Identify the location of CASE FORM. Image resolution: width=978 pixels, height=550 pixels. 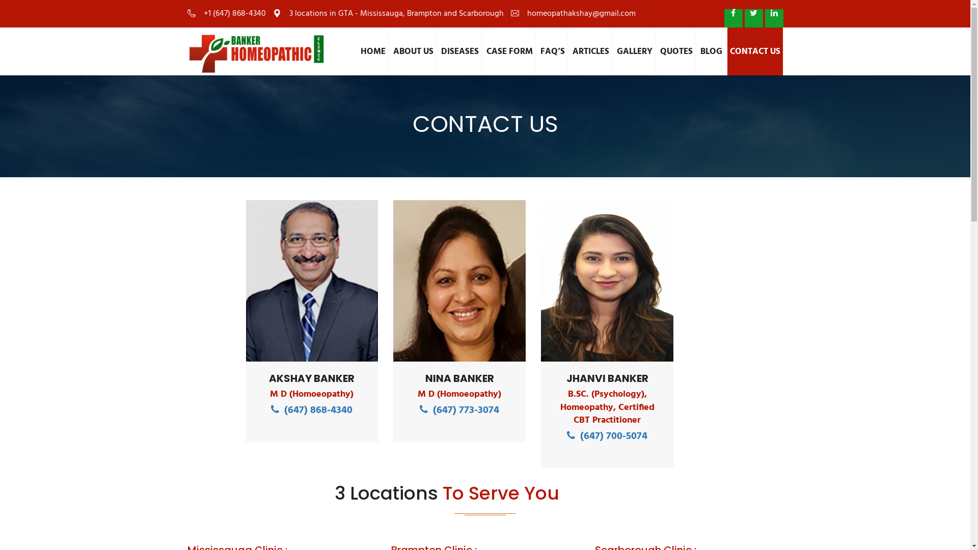
(510, 51).